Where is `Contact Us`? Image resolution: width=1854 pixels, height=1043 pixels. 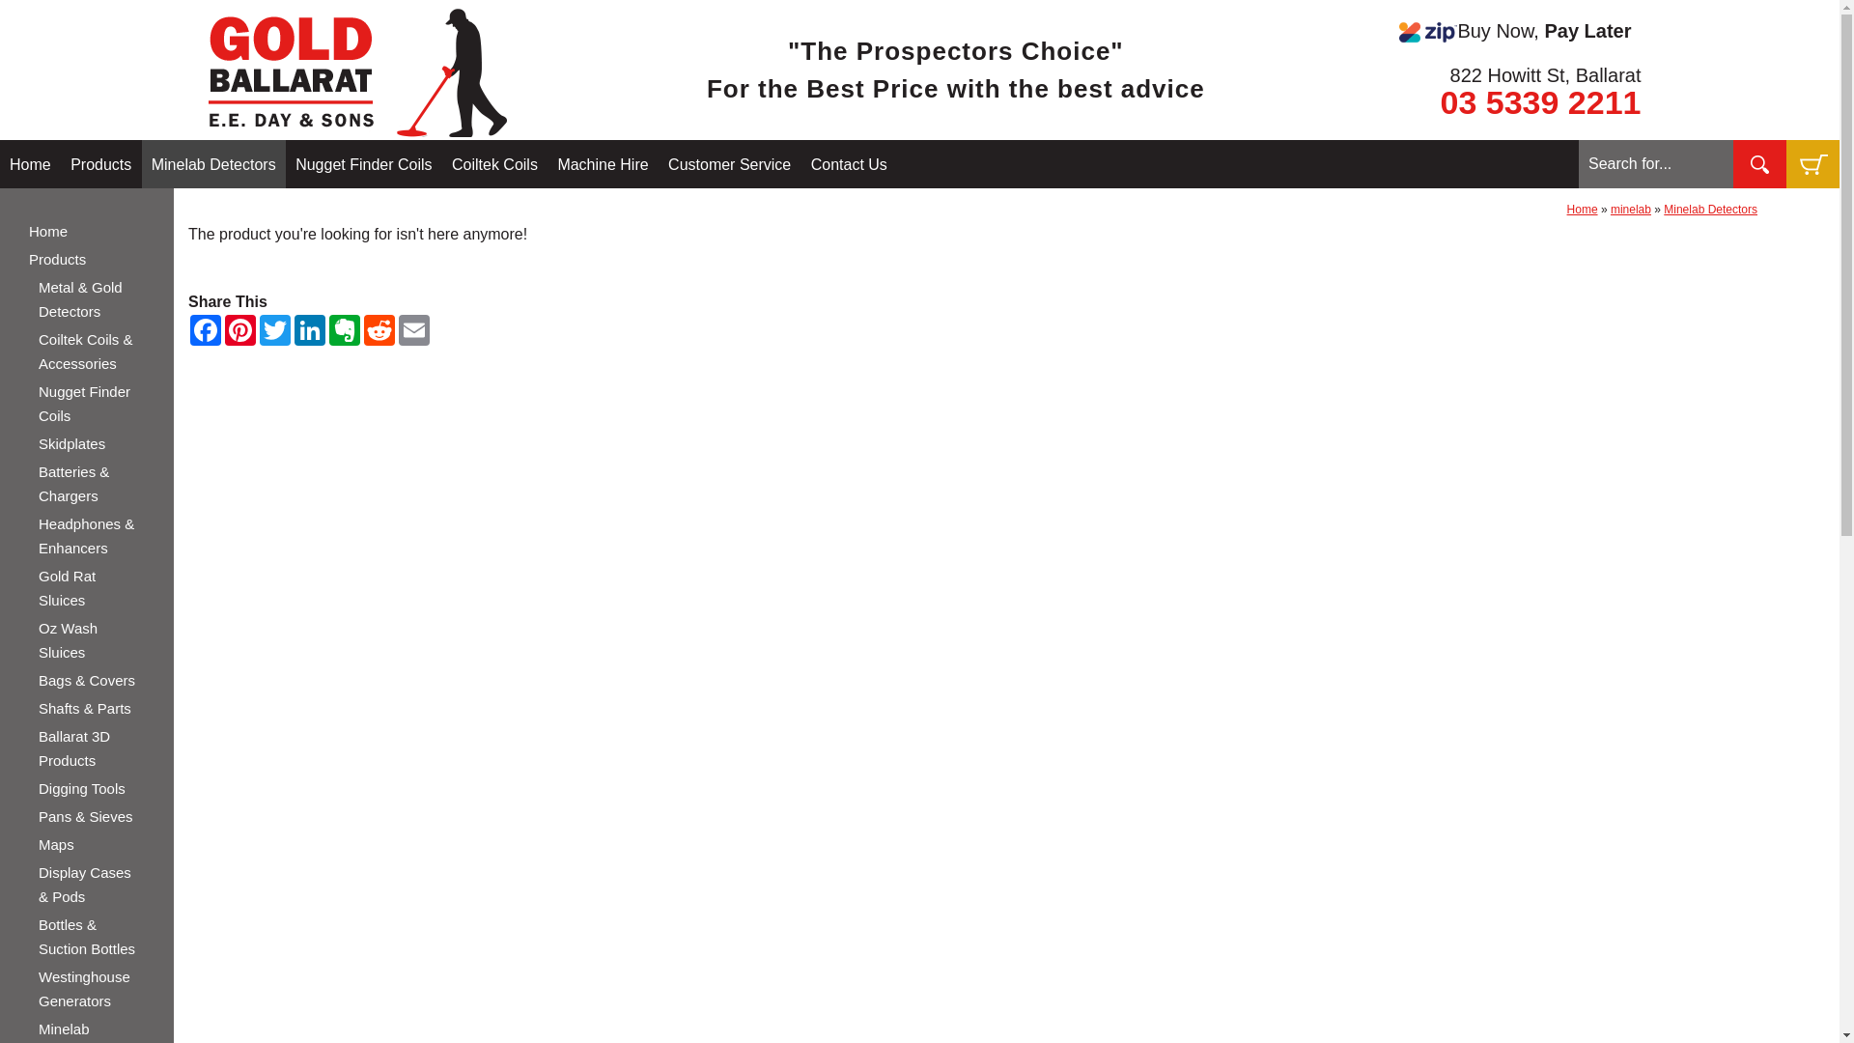
Contact Us is located at coordinates (850, 164).